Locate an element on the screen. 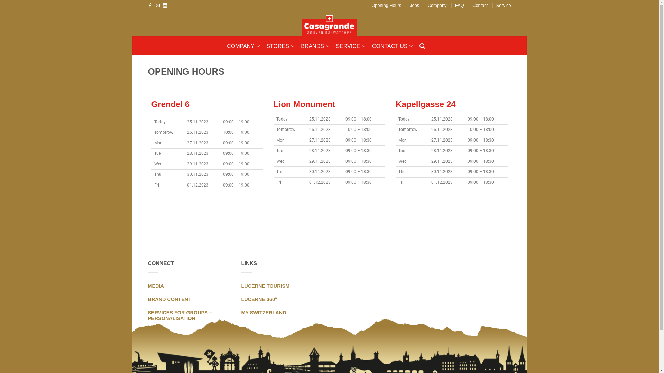  SERVICE is located at coordinates (353, 46).